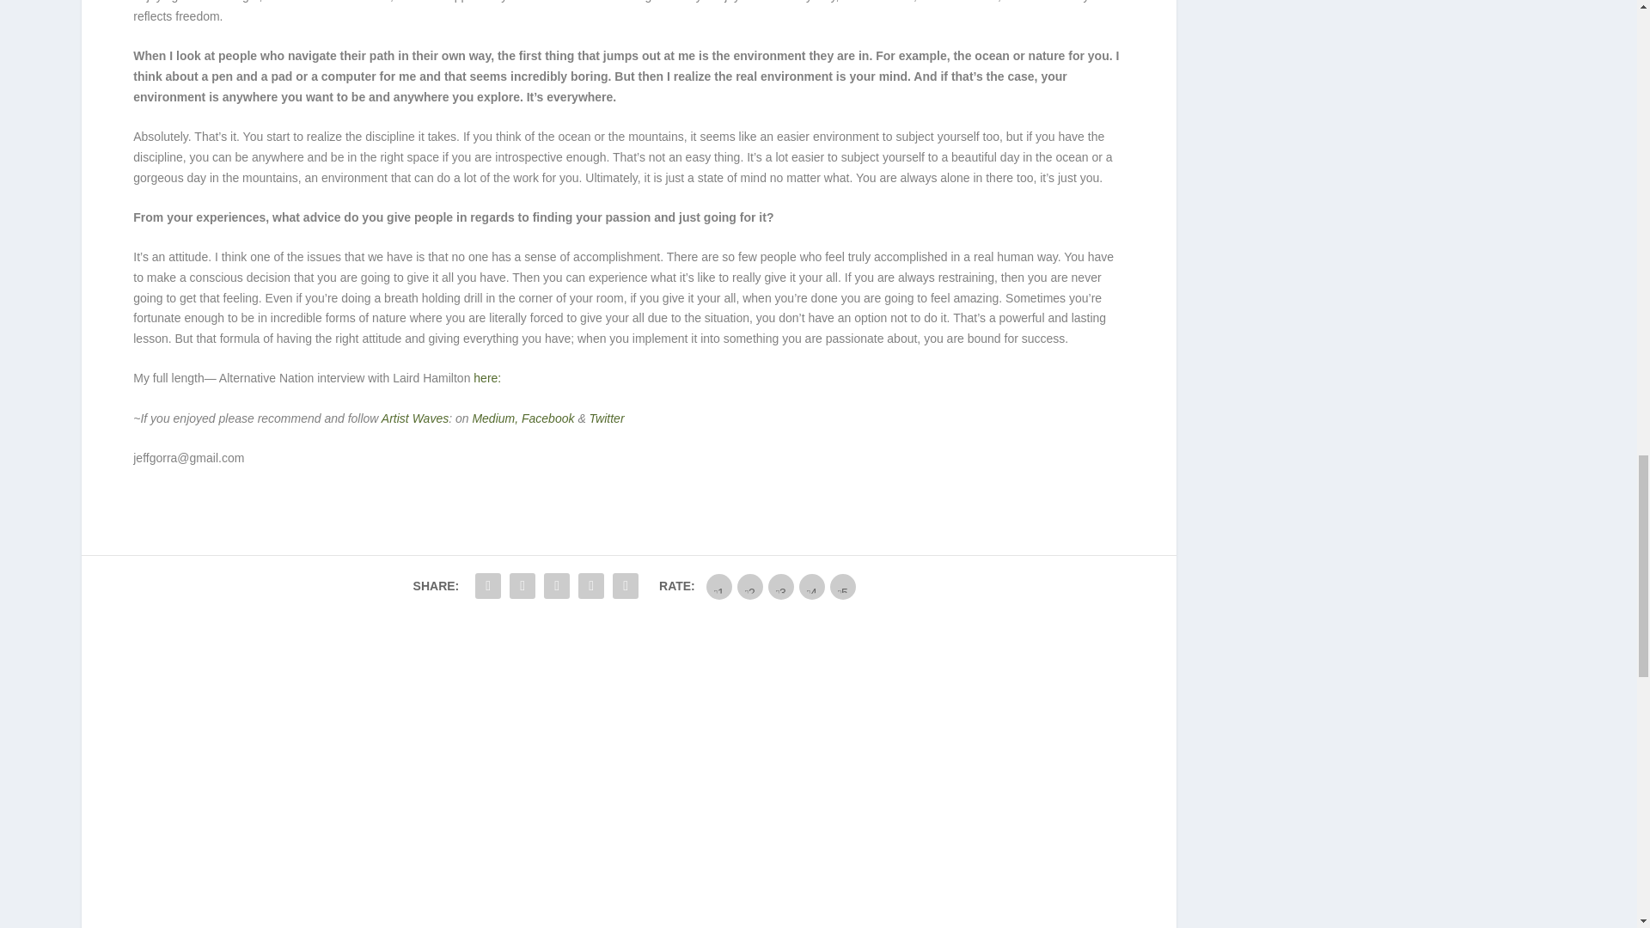  What do you see at coordinates (718, 586) in the screenshot?
I see `bad` at bounding box center [718, 586].